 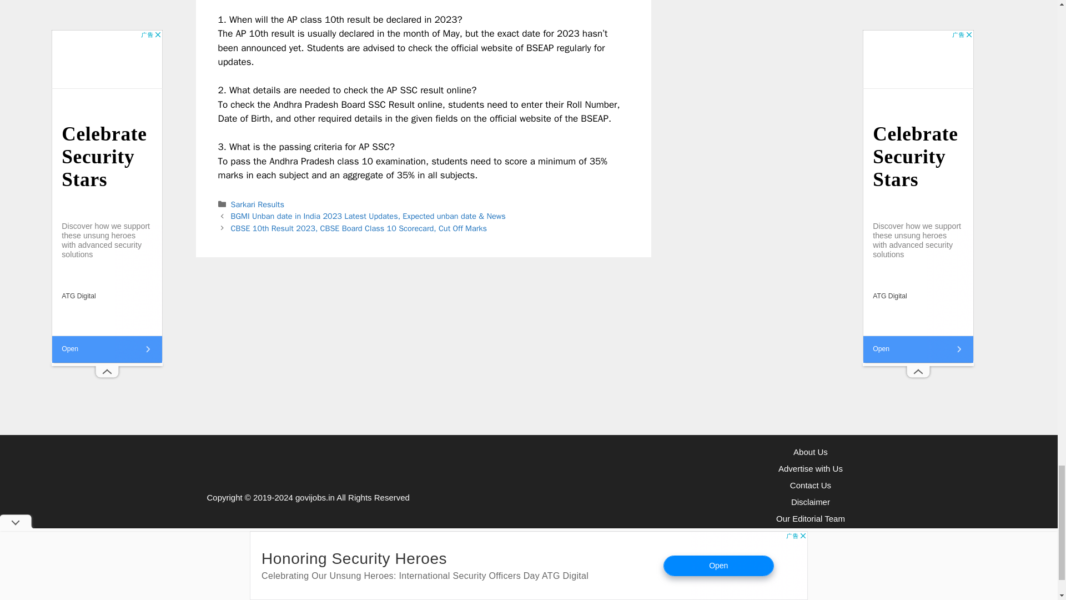 What do you see at coordinates (810, 535) in the screenshot?
I see `Privacy Policy` at bounding box center [810, 535].